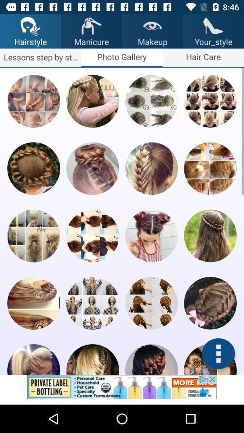 The width and height of the screenshot is (244, 433). Describe the element at coordinates (92, 359) in the screenshot. I see `photo editing app` at that location.